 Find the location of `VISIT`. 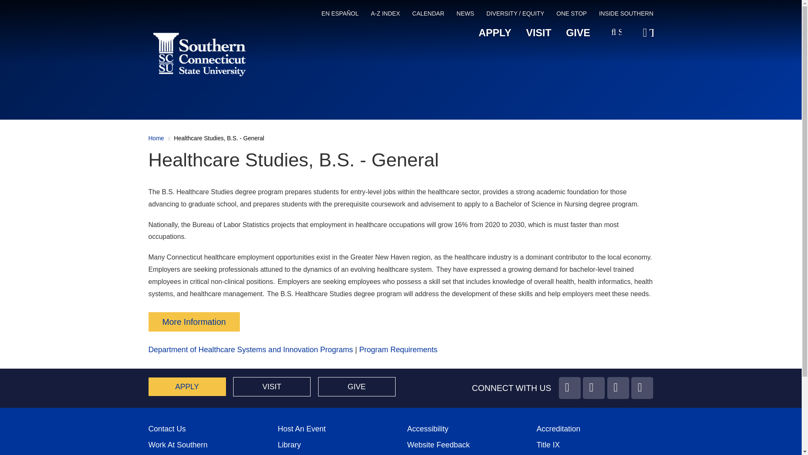

VISIT is located at coordinates (272, 387).